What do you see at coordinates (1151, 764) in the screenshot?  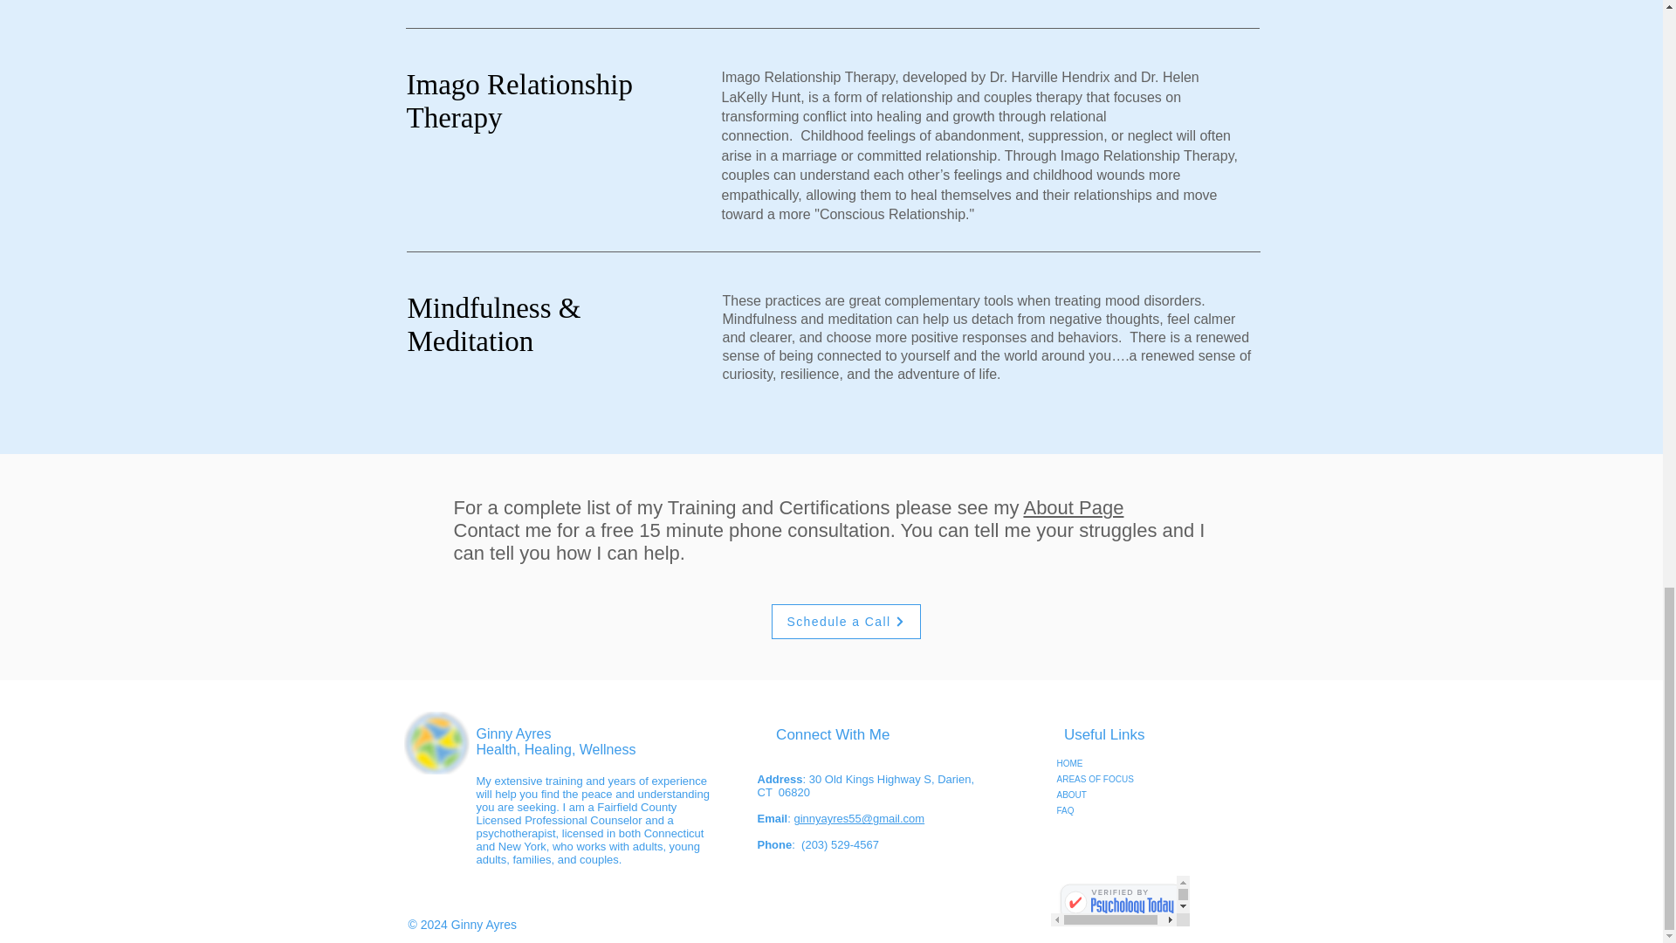 I see `HOME` at bounding box center [1151, 764].